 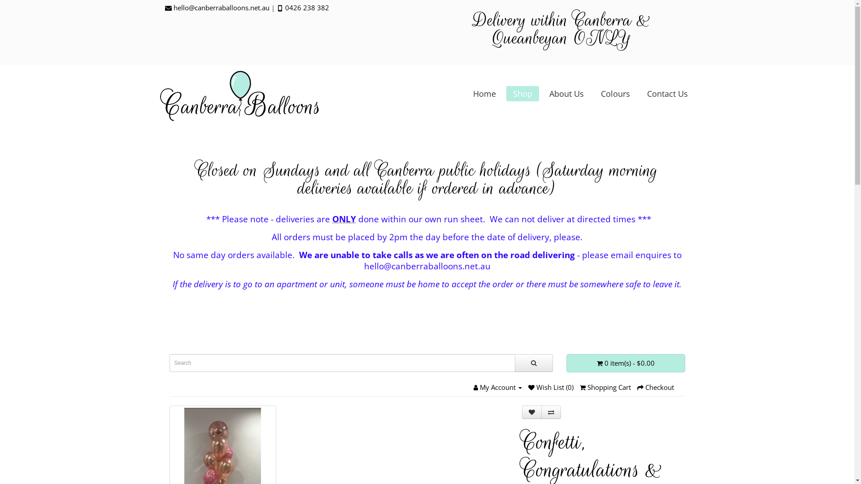 What do you see at coordinates (551, 387) in the screenshot?
I see `Wish List (0)` at bounding box center [551, 387].